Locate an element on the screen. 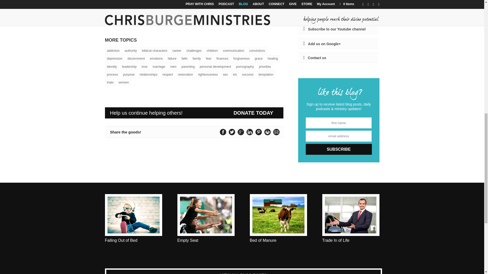  convictions is located at coordinates (257, 51).